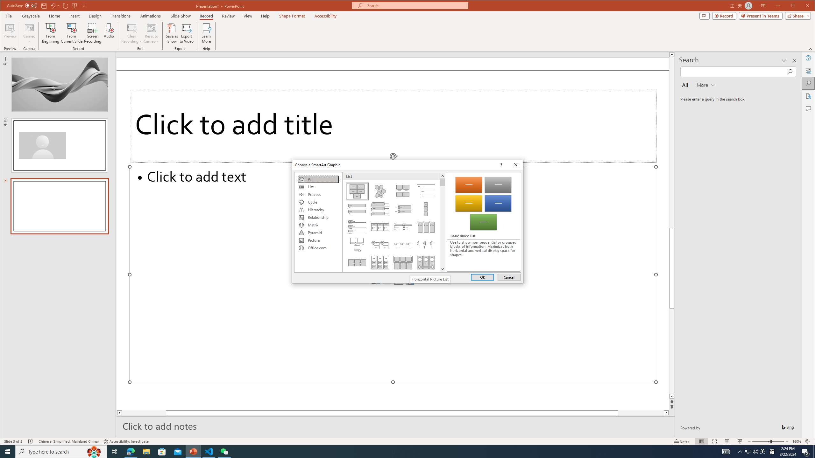  What do you see at coordinates (403, 227) in the screenshot?
I see `Square Accent List` at bounding box center [403, 227].